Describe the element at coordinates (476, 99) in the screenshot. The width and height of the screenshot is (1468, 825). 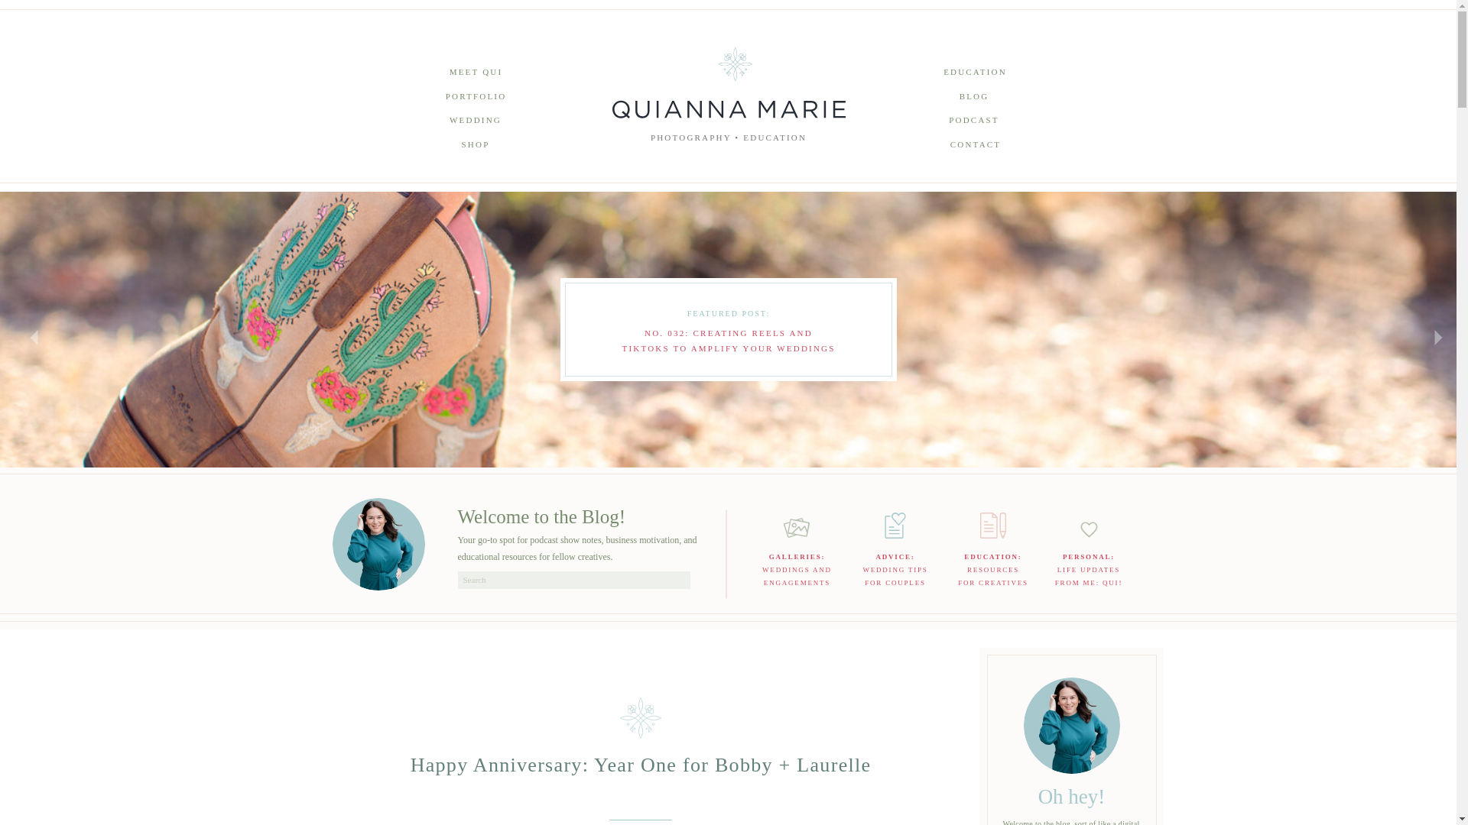
I see `PORTFOLIO` at that location.